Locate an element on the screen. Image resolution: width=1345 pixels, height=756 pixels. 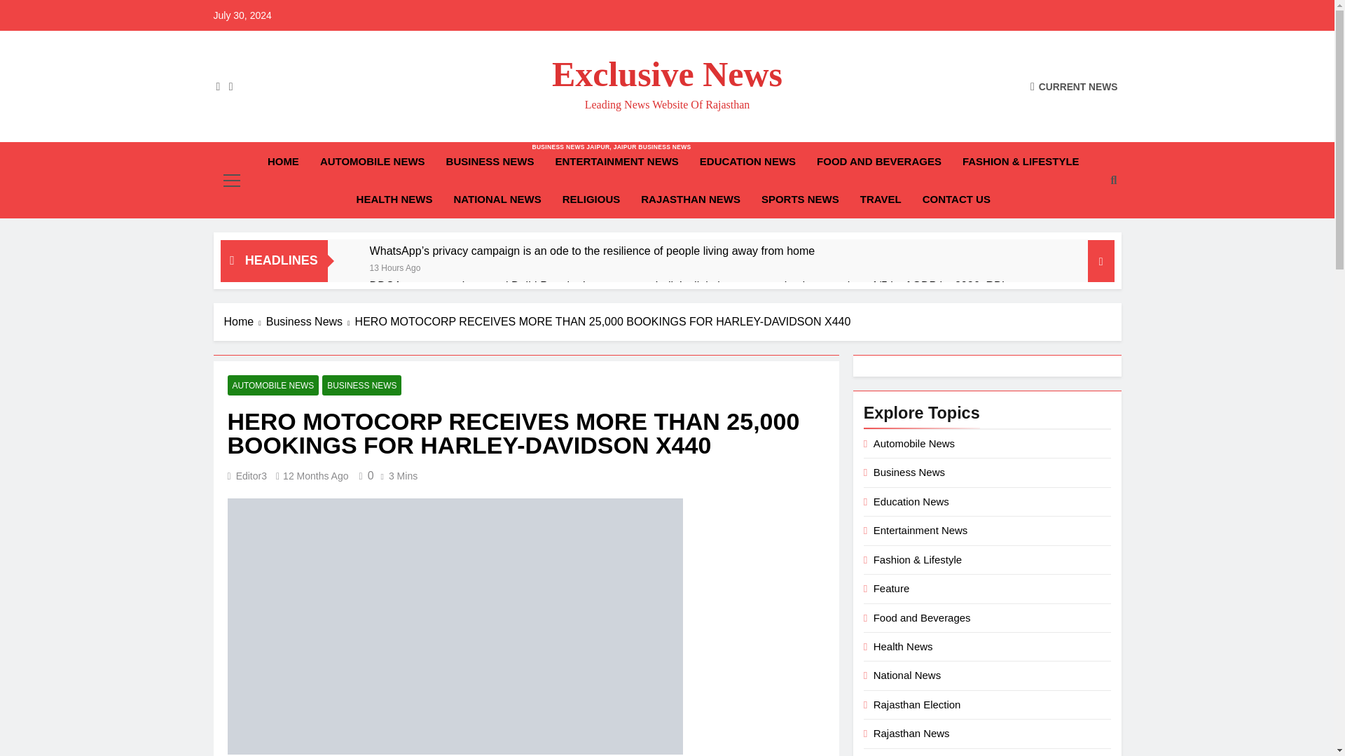
EDUCATION NEWS is located at coordinates (497, 199).